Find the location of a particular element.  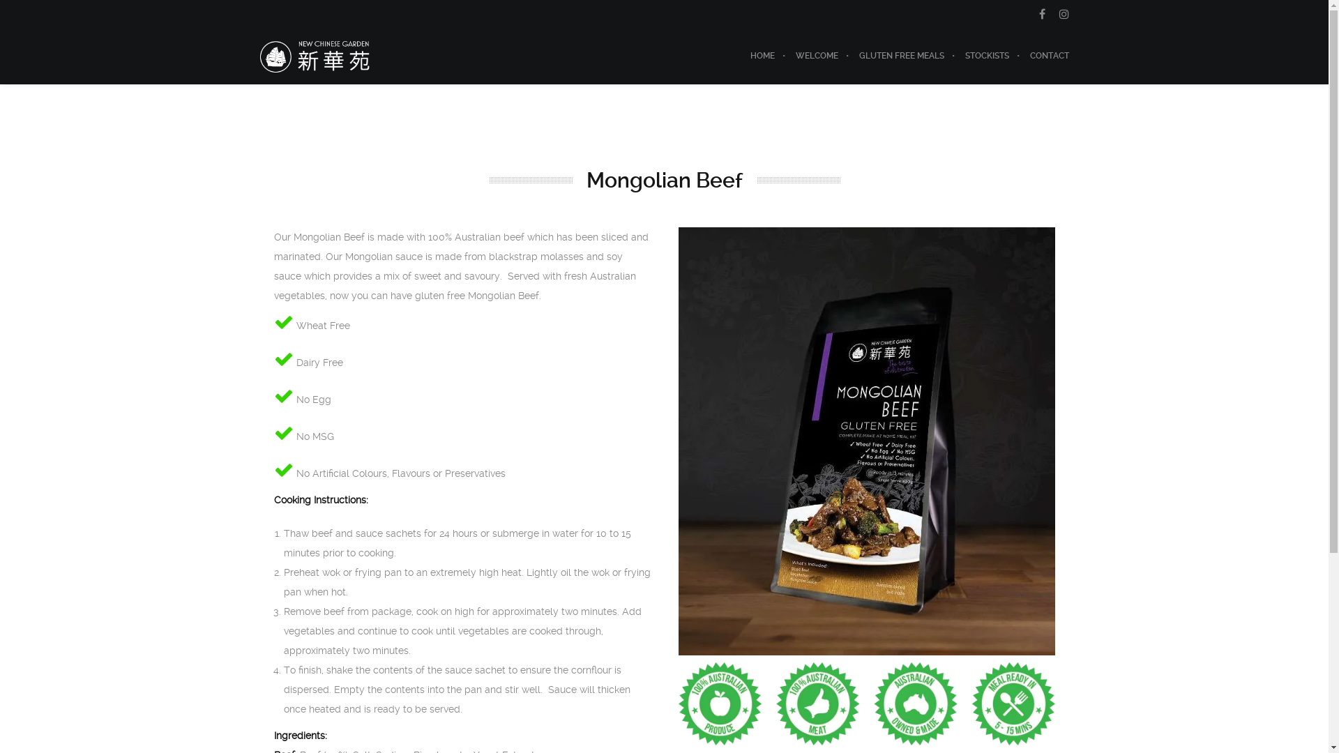

HOME is located at coordinates (762, 56).